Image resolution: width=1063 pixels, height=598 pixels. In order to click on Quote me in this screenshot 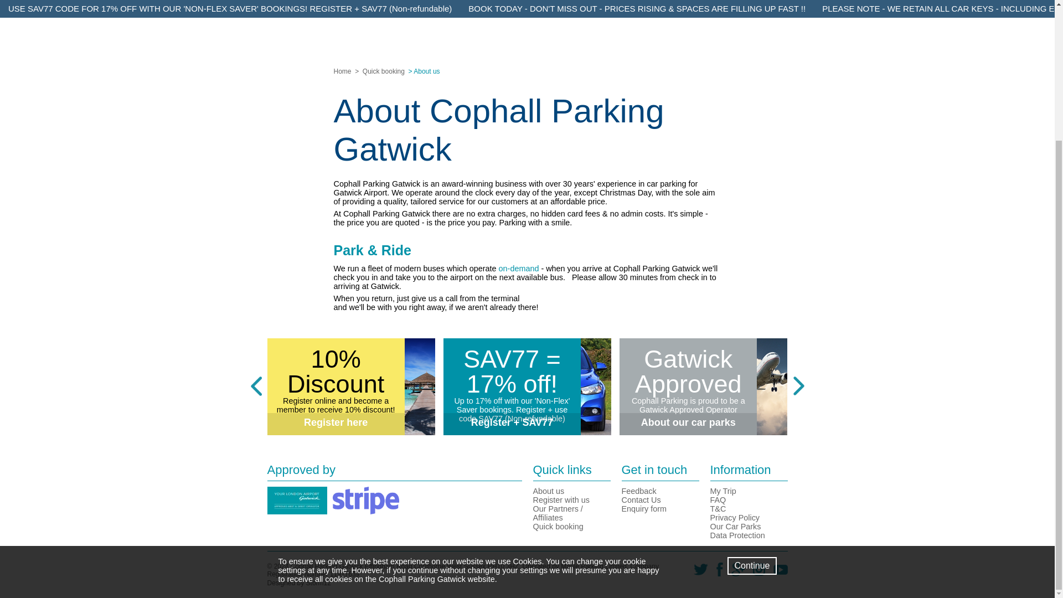, I will do `click(527, 53)`.